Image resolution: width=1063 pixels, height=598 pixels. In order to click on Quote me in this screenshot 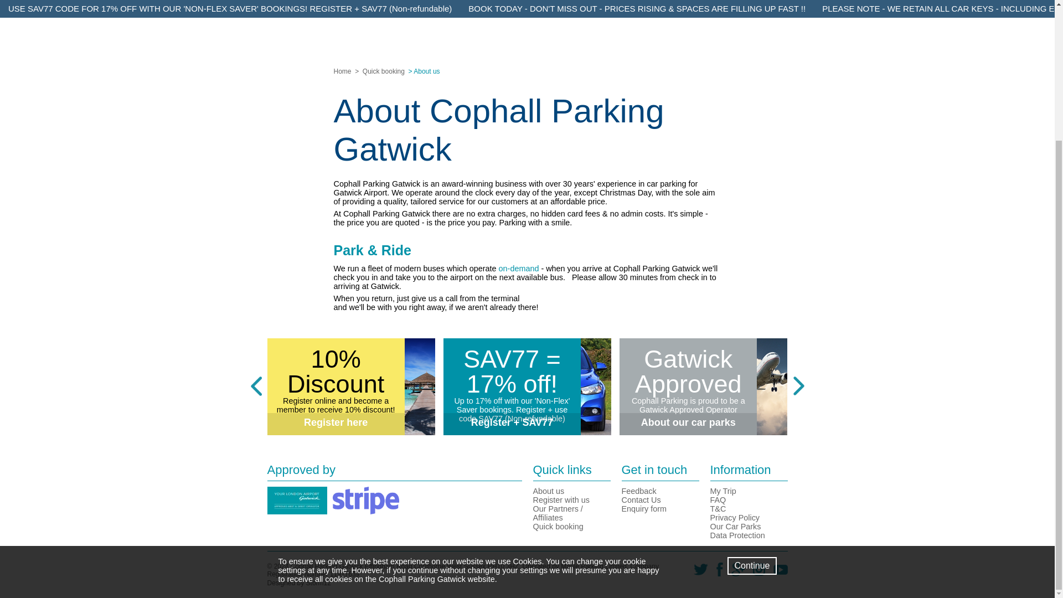, I will do `click(527, 53)`.